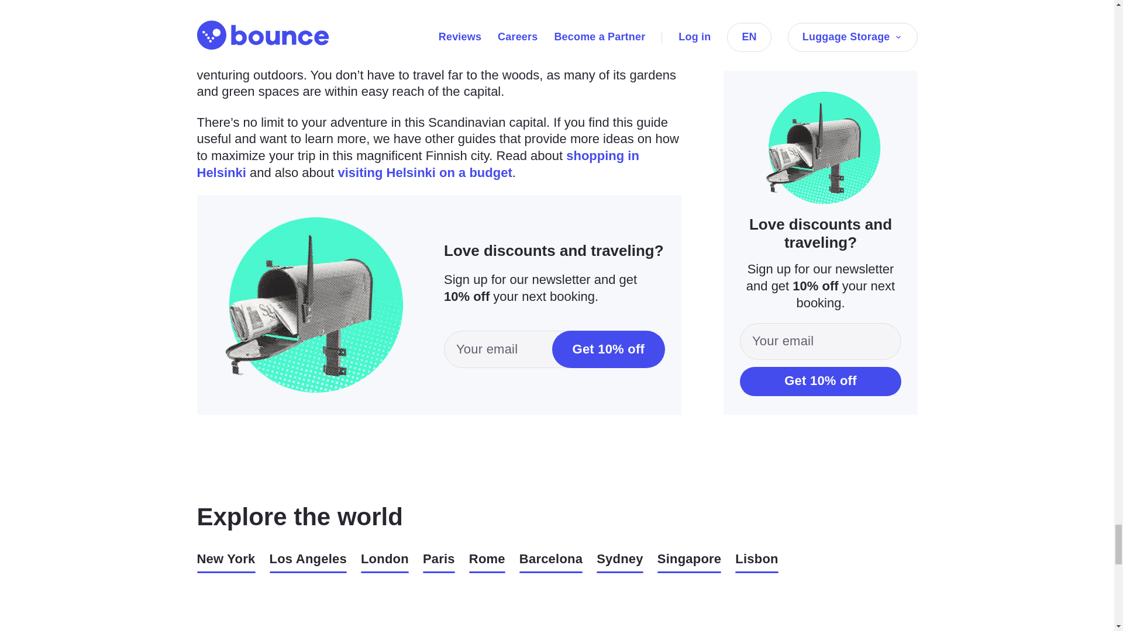 The image size is (1123, 631). What do you see at coordinates (425, 172) in the screenshot?
I see `visiting Helsinki on a budget` at bounding box center [425, 172].